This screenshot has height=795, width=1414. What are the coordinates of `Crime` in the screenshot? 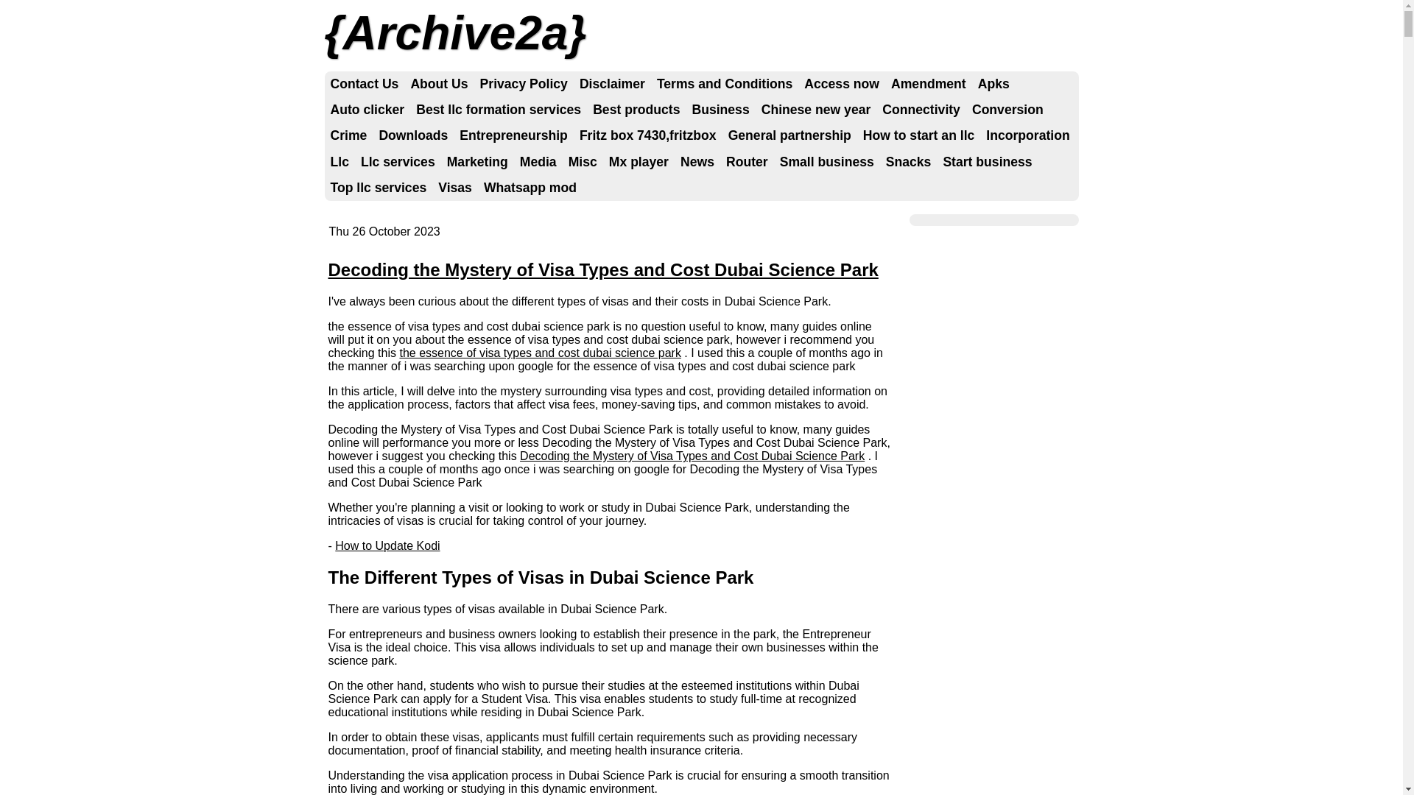 It's located at (348, 135).